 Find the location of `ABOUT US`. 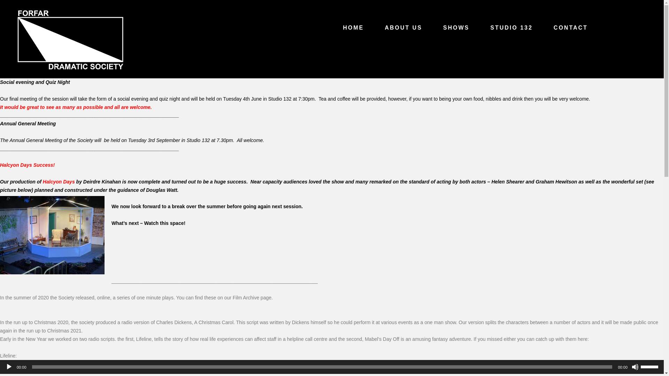

ABOUT US is located at coordinates (403, 28).